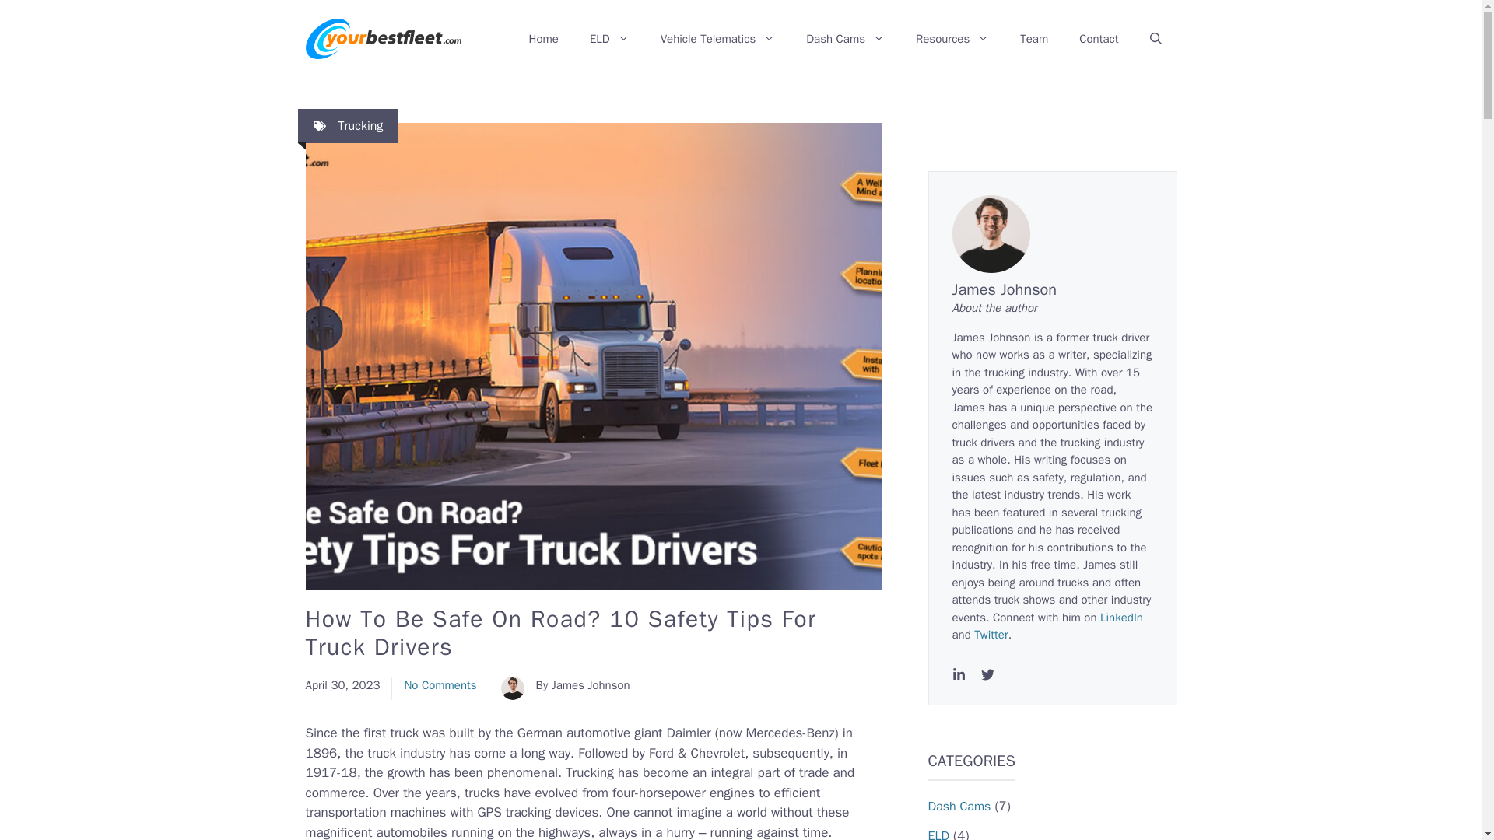 The height and width of the screenshot is (840, 1494). What do you see at coordinates (543, 39) in the screenshot?
I see `Home` at bounding box center [543, 39].